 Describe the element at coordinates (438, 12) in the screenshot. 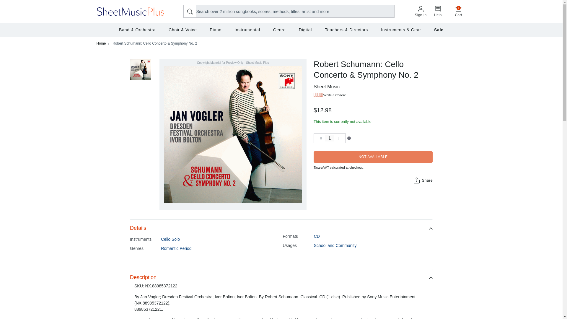

I see `Help` at that location.